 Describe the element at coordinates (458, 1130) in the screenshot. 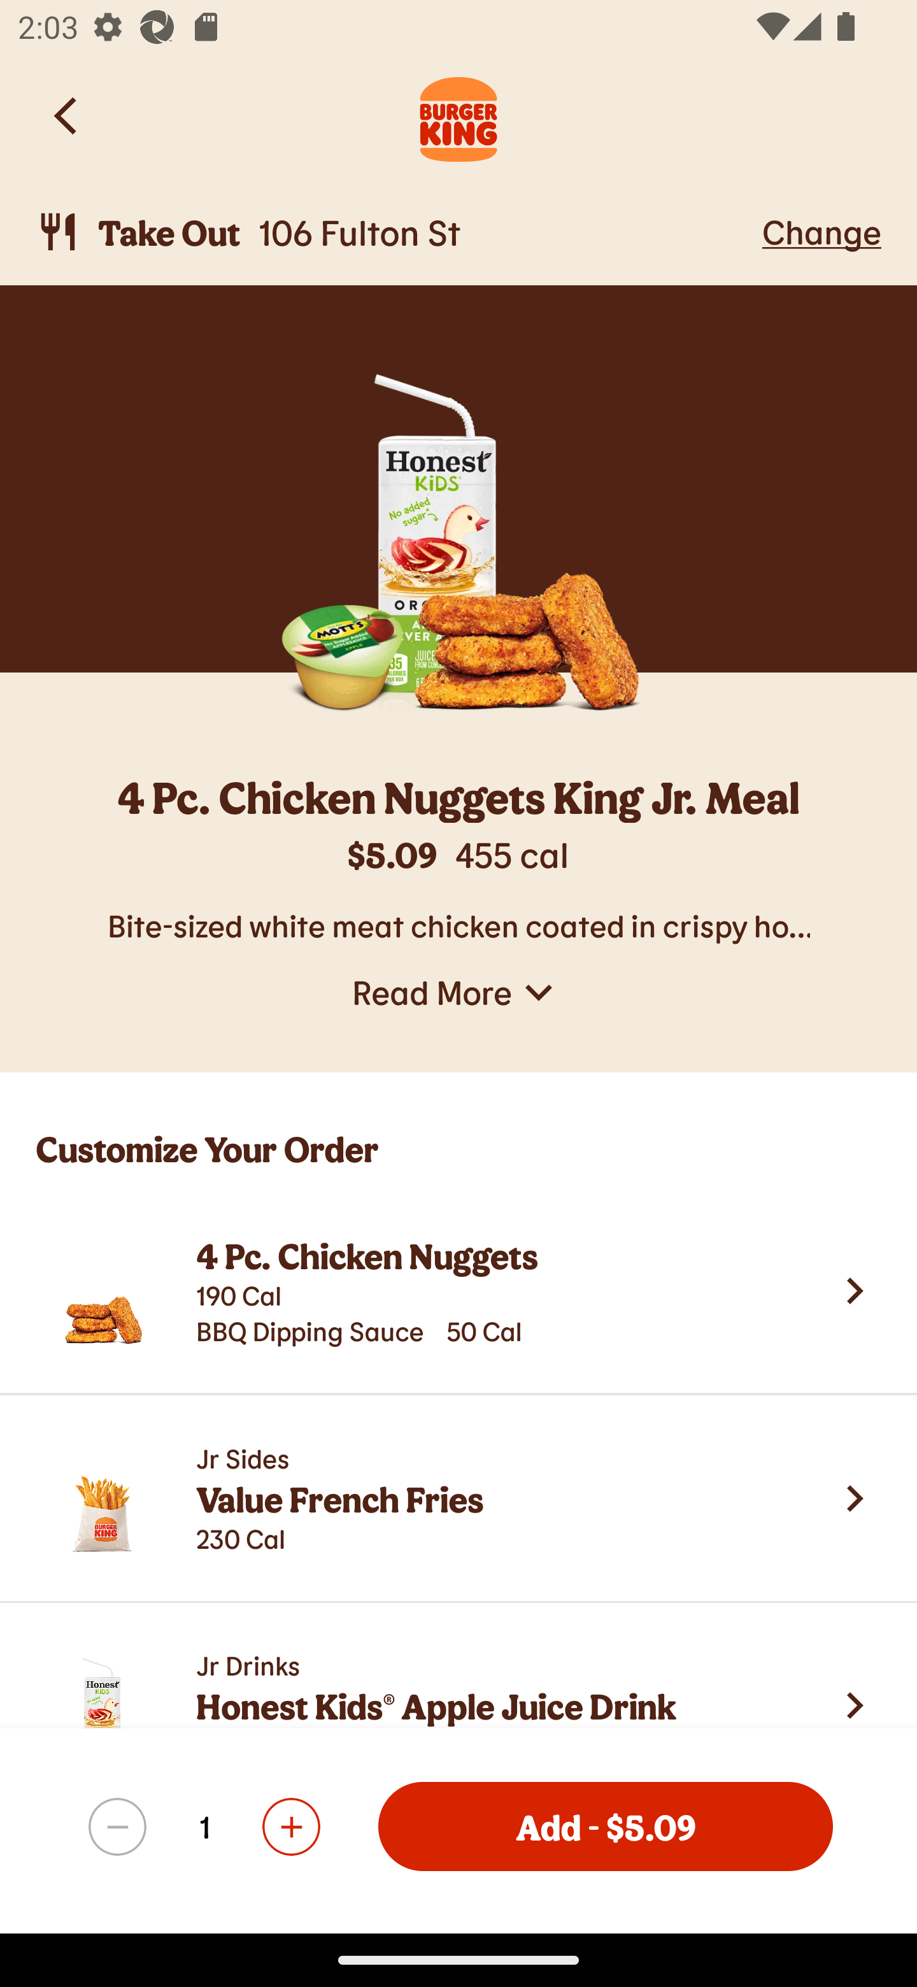

I see `Customize Your Order` at that location.